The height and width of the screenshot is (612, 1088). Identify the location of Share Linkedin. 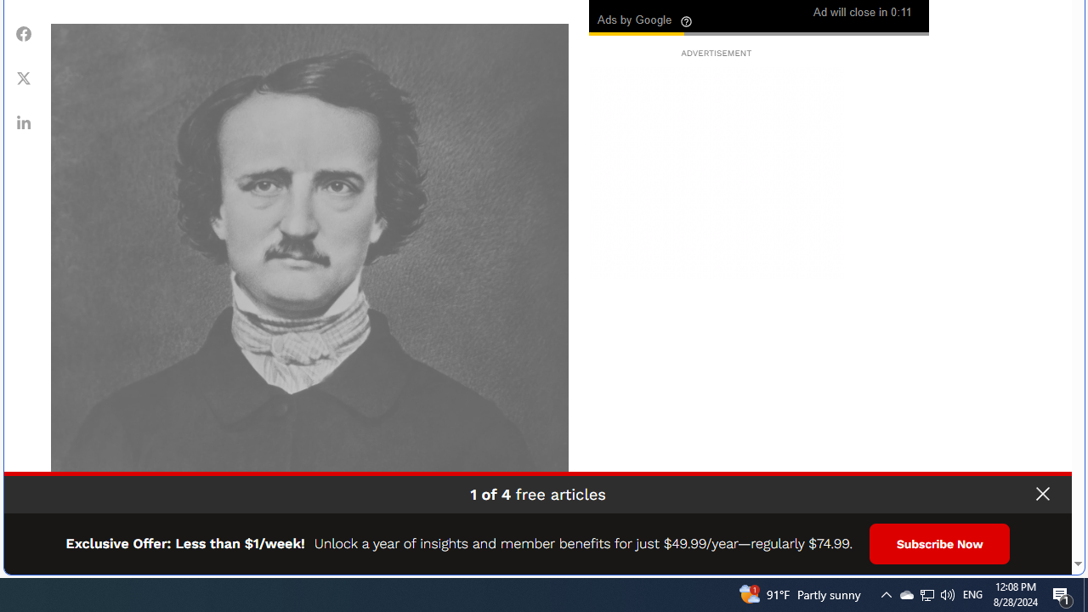
(24, 122).